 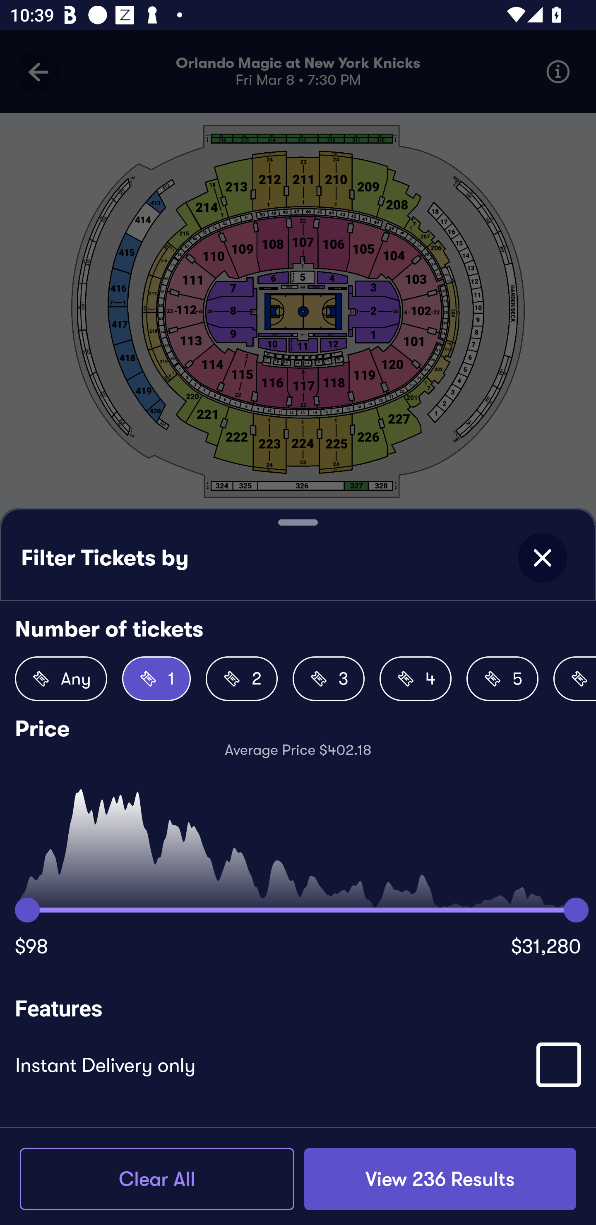 I want to click on Any, so click(x=61, y=679).